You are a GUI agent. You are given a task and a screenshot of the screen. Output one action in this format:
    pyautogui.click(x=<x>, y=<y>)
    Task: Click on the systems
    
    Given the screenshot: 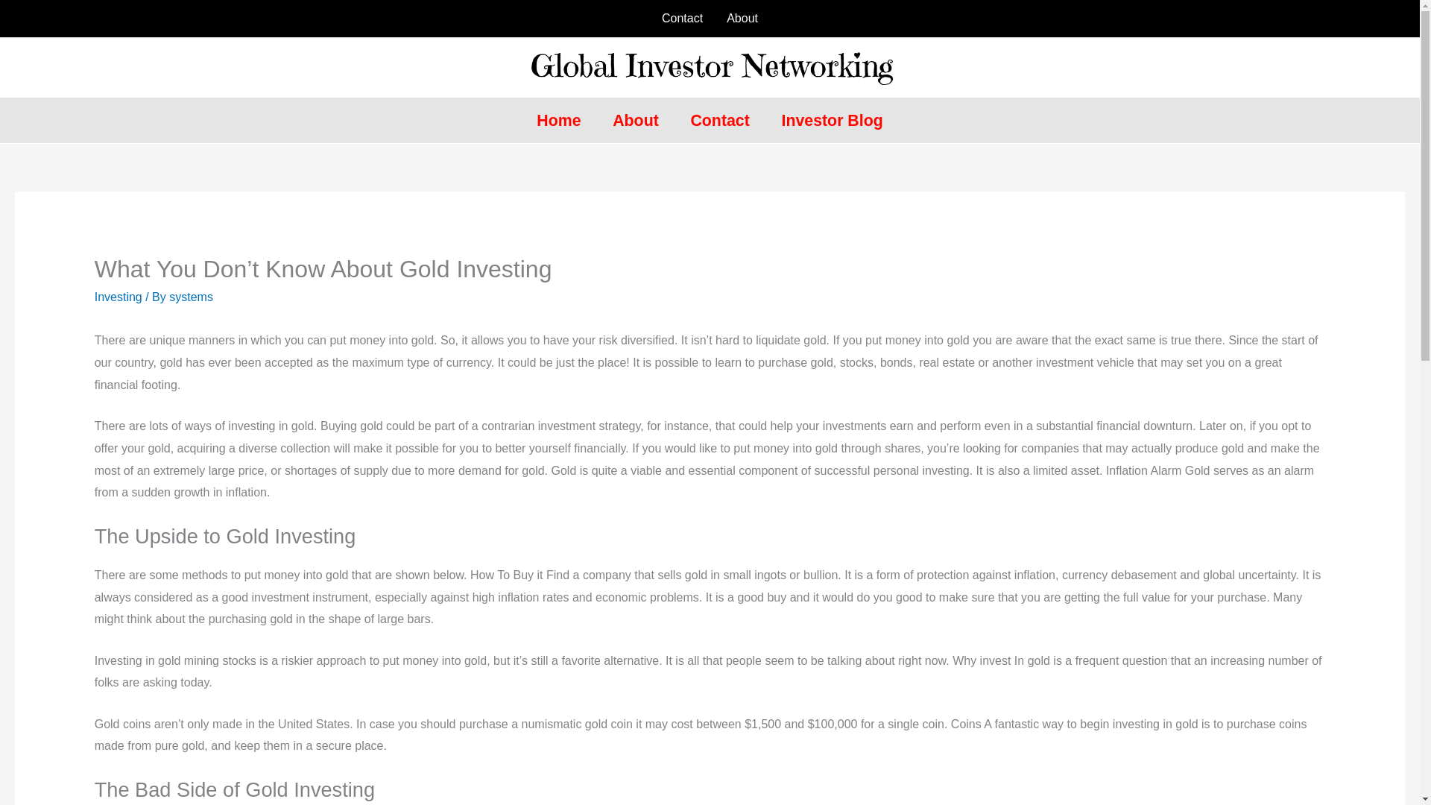 What is the action you would take?
    pyautogui.click(x=191, y=297)
    